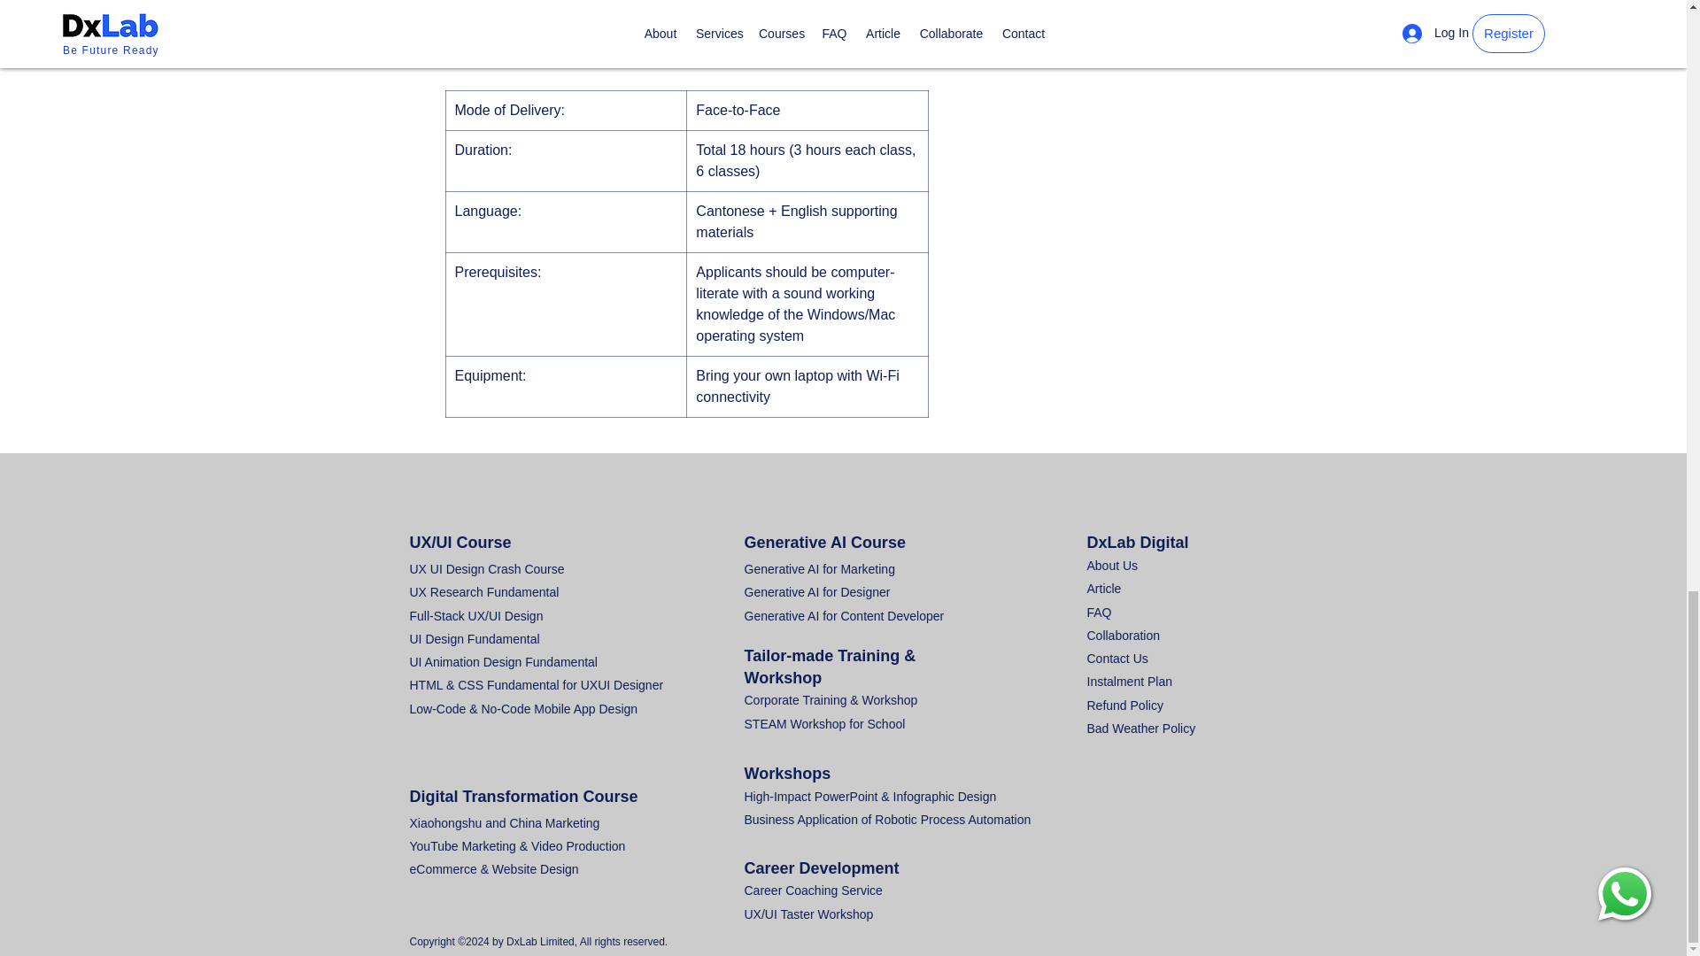 The height and width of the screenshot is (956, 1700). What do you see at coordinates (1105, 588) in the screenshot?
I see `Article` at bounding box center [1105, 588].